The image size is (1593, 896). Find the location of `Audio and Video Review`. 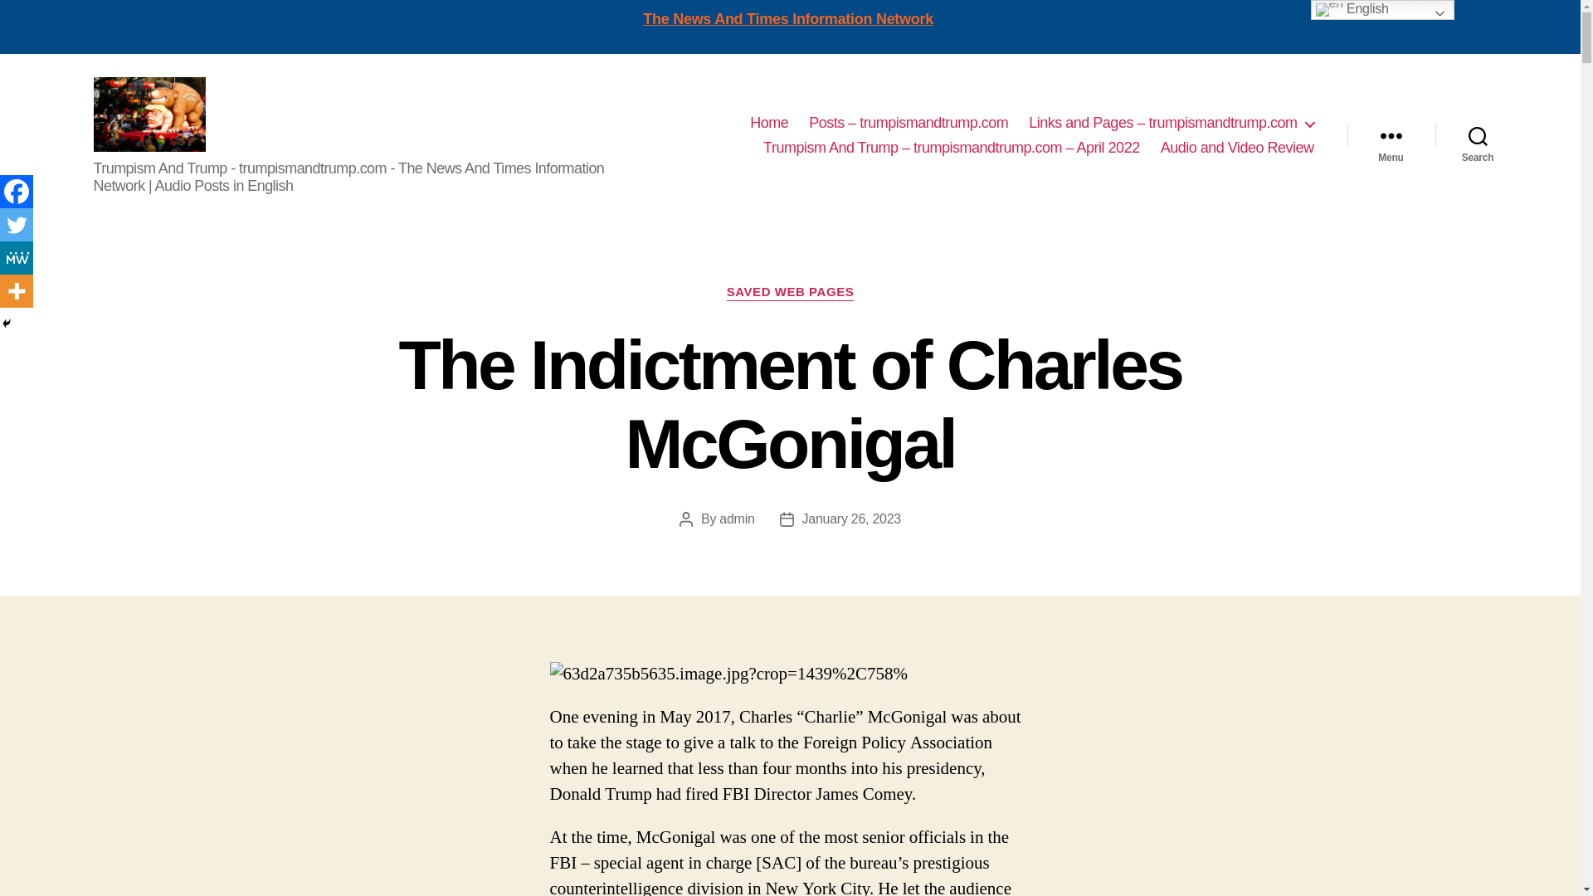

Audio and Video Review is located at coordinates (1238, 149).